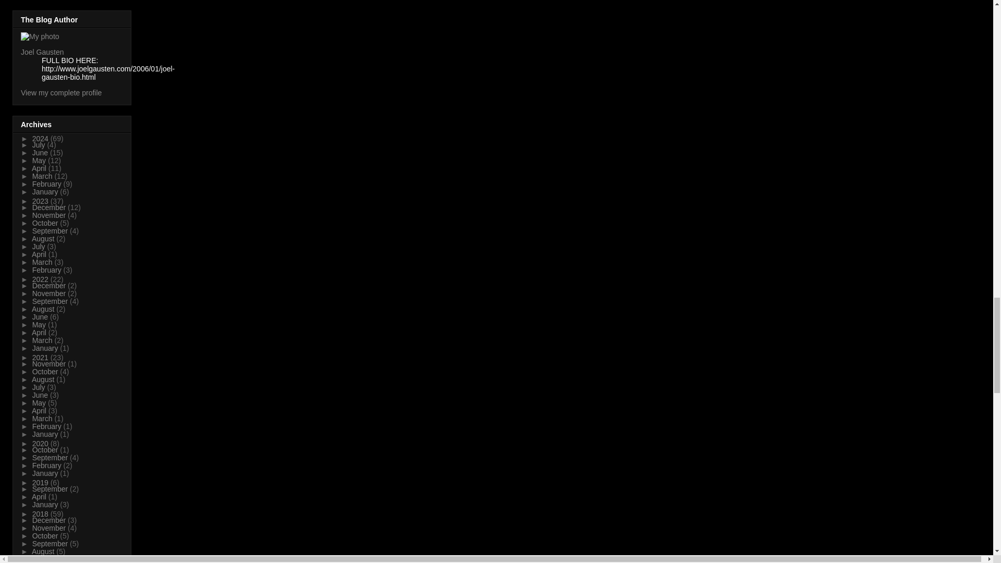 This screenshot has width=1001, height=563. What do you see at coordinates (41, 139) in the screenshot?
I see `2024` at bounding box center [41, 139].